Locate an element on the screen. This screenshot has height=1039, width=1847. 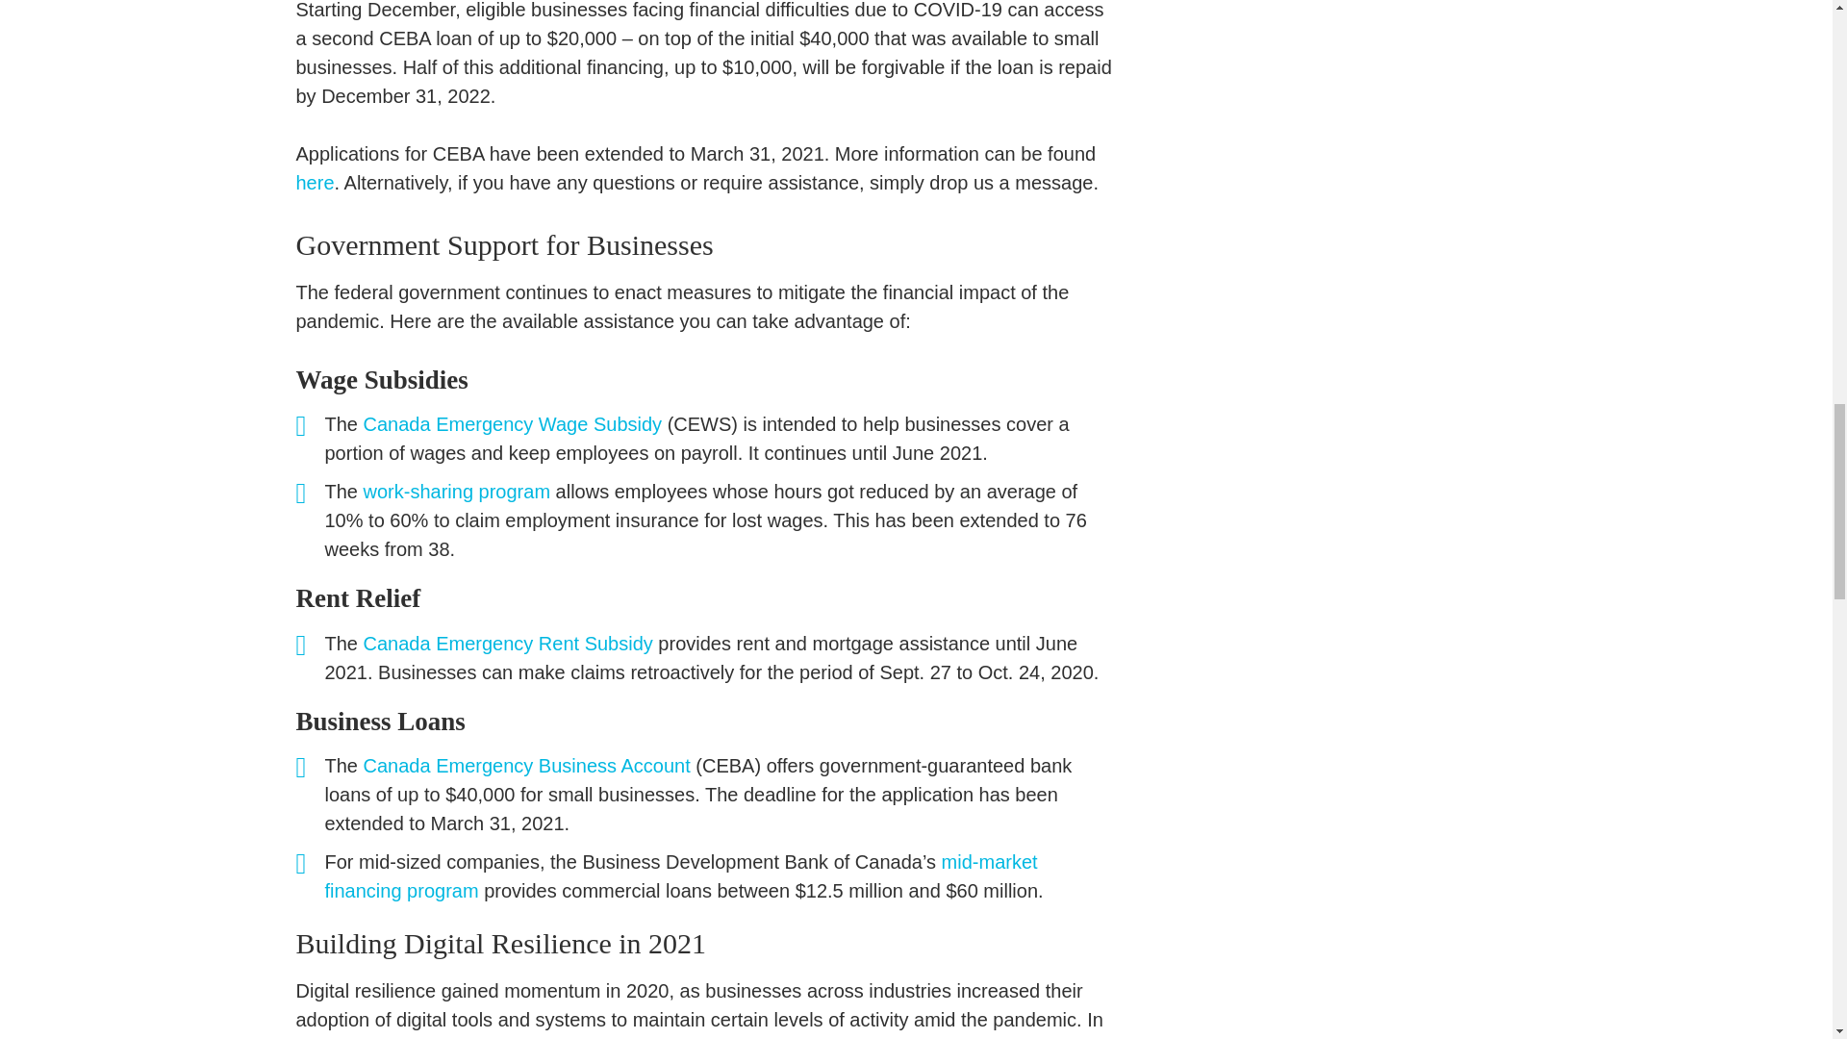
Canada Emergency Business Account is located at coordinates (527, 766).